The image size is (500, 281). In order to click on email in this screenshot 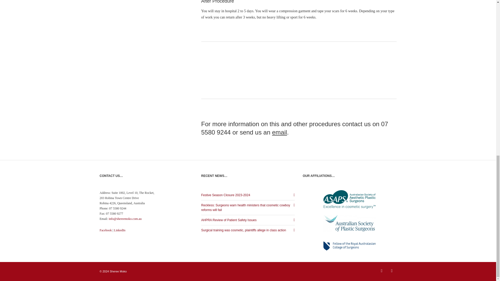, I will do `click(279, 132)`.